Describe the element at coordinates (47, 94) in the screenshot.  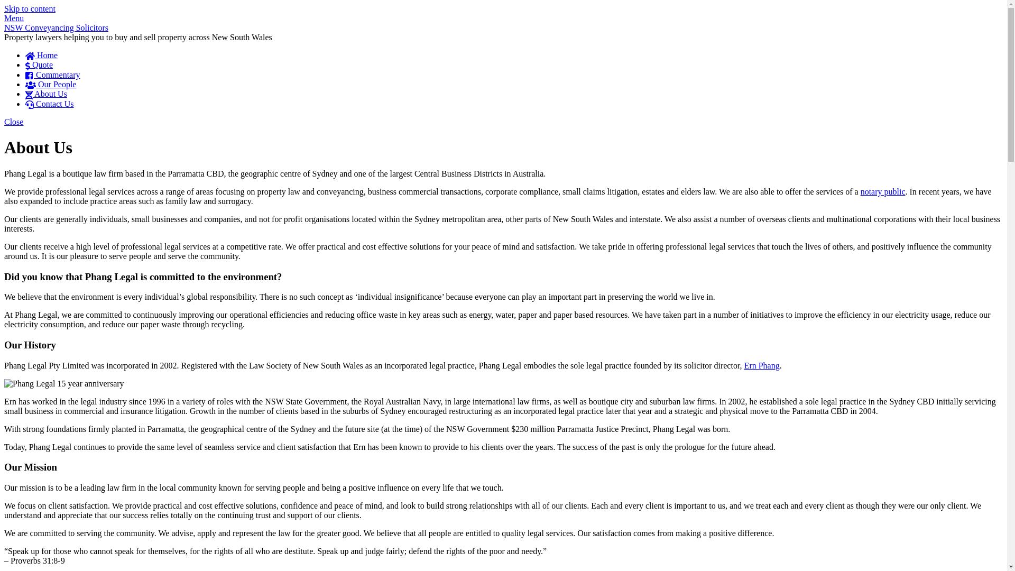
I see `About Us` at that location.